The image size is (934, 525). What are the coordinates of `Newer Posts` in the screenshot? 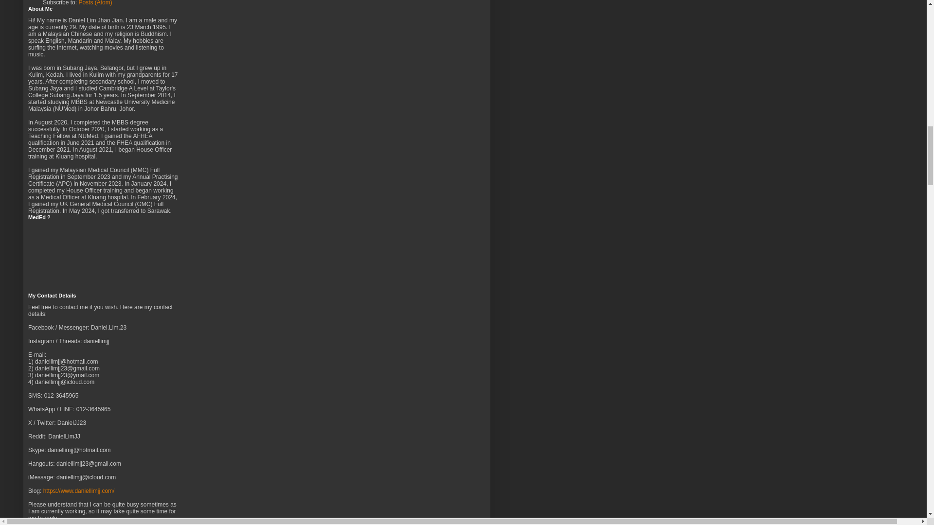 It's located at (61, 1).